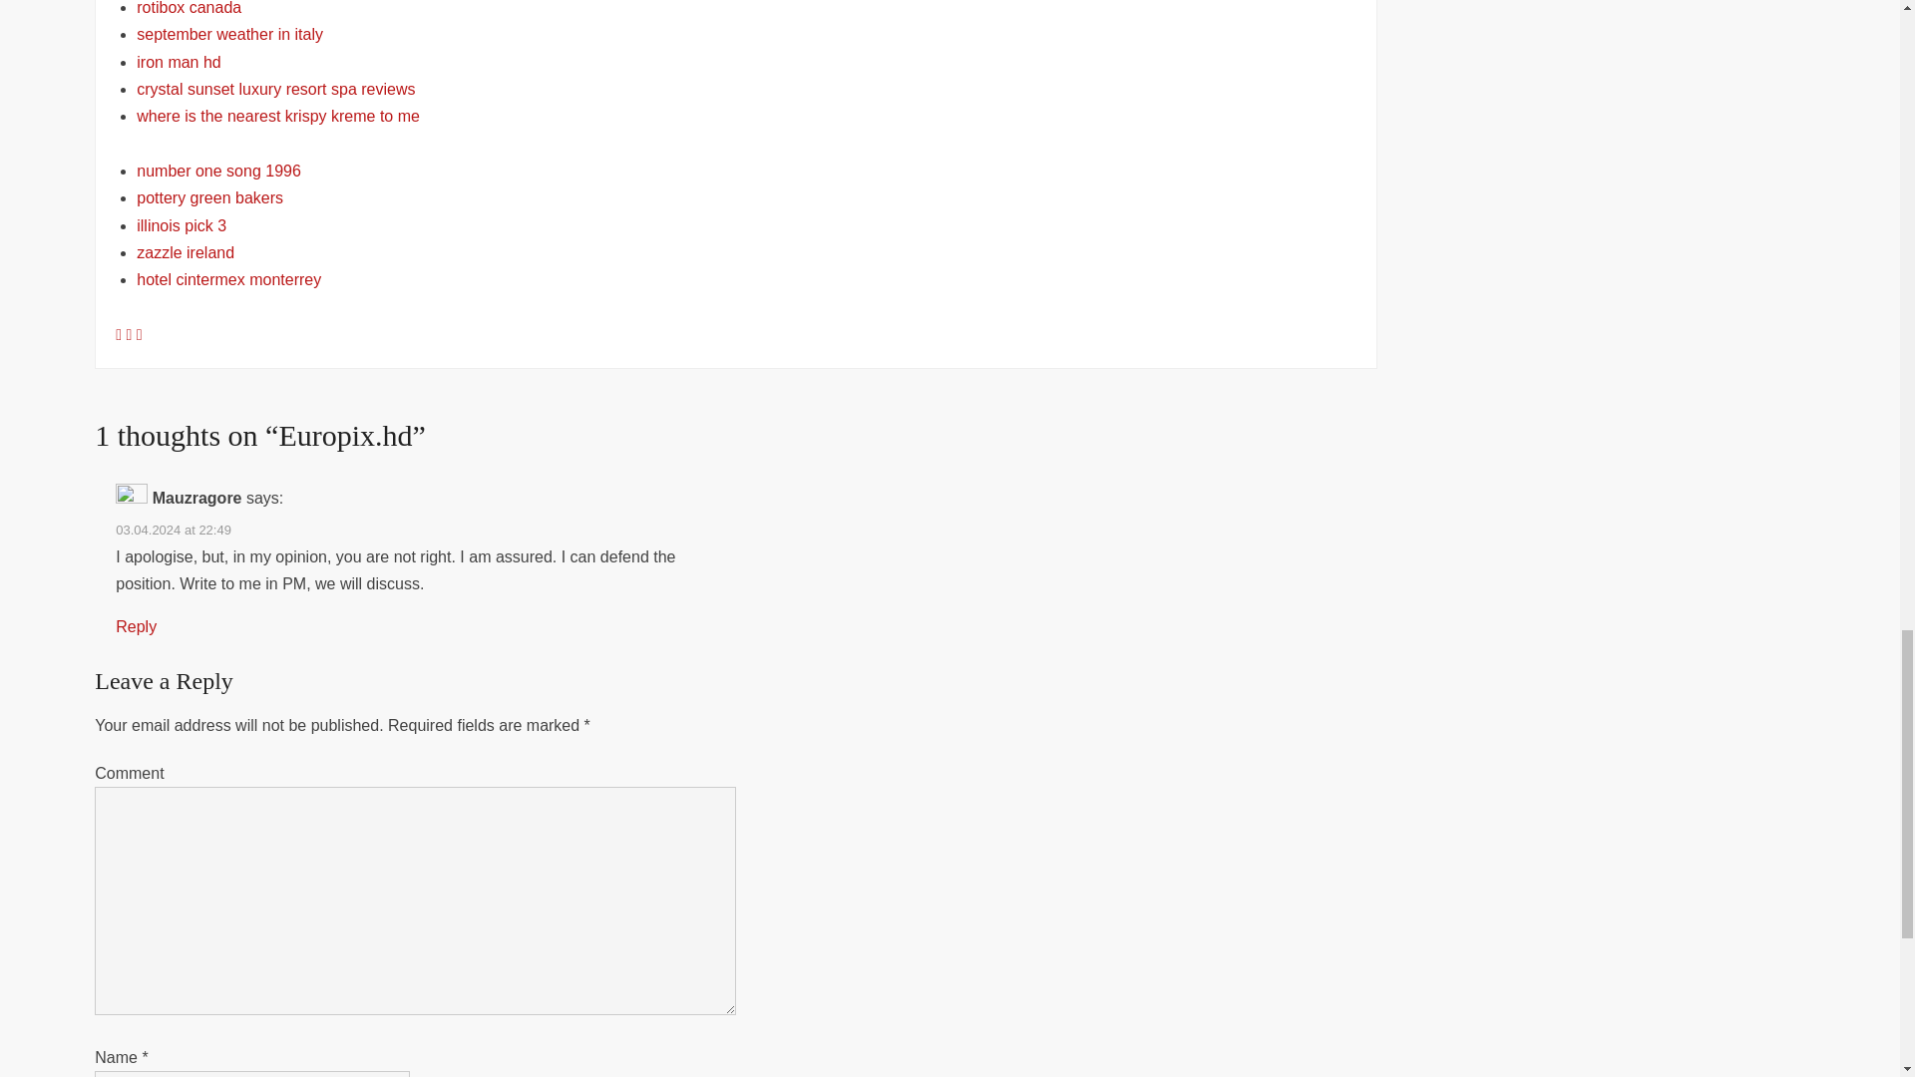  Describe the element at coordinates (229, 34) in the screenshot. I see `september weather in italy` at that location.